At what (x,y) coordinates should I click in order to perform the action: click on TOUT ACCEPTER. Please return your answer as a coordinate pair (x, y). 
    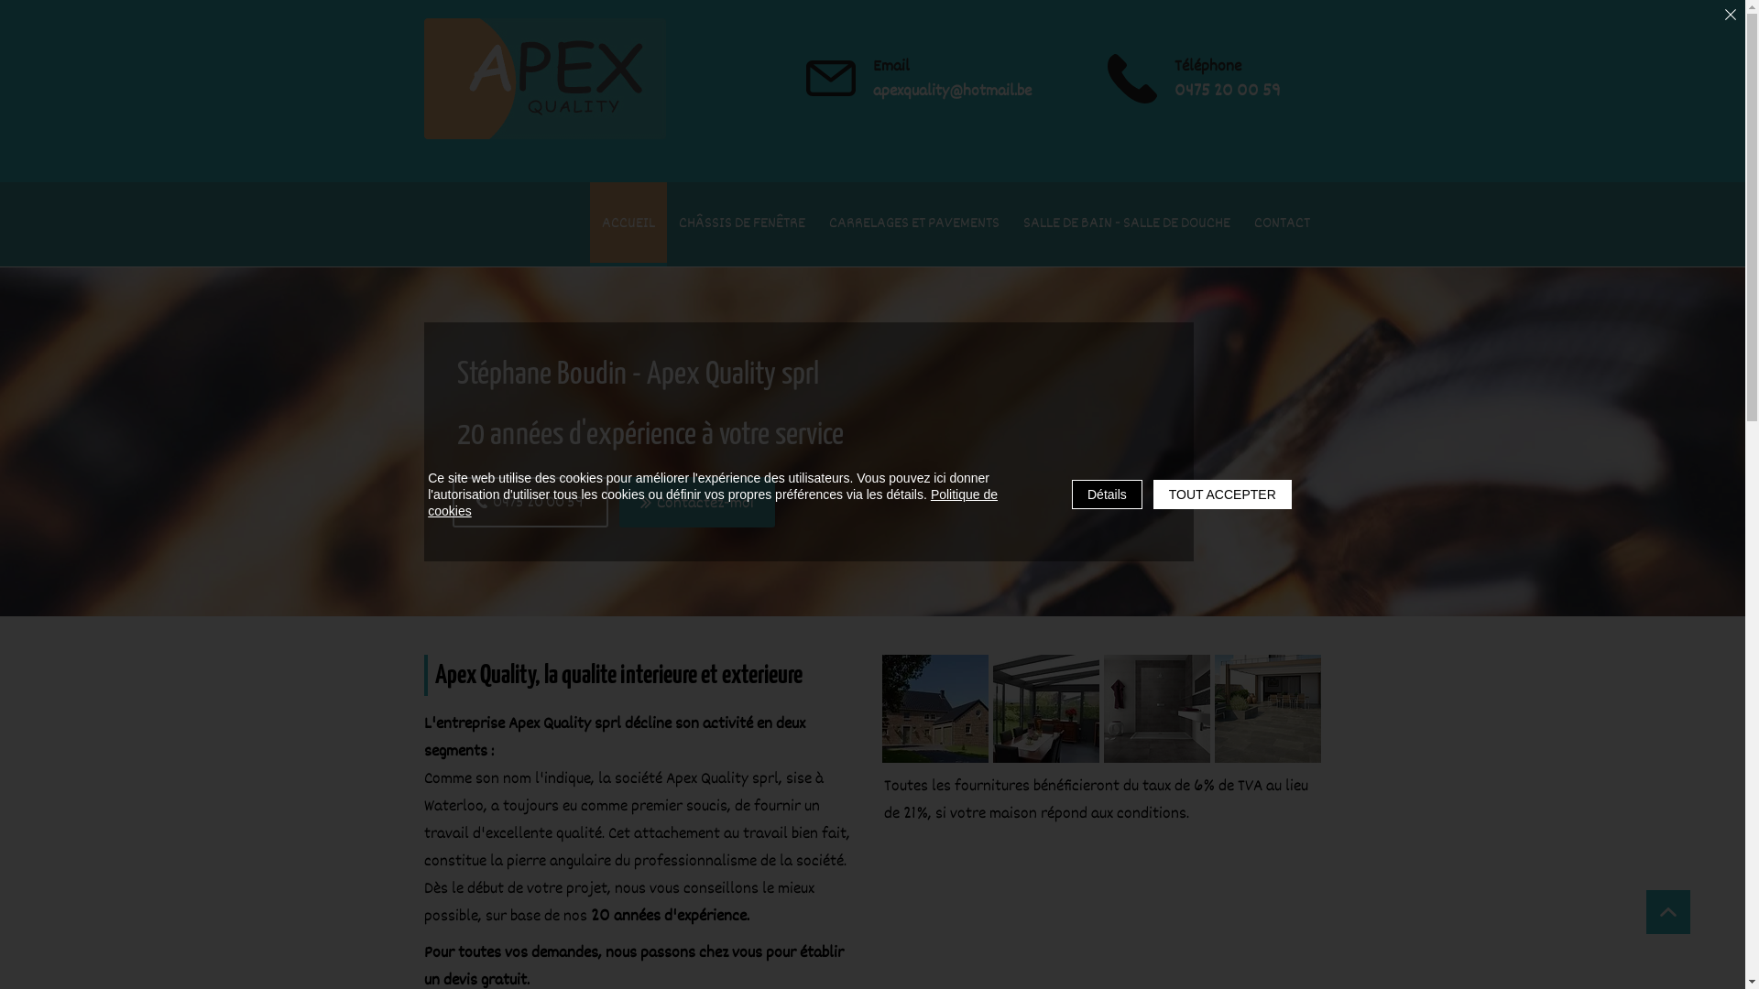
    Looking at the image, I should click on (1222, 494).